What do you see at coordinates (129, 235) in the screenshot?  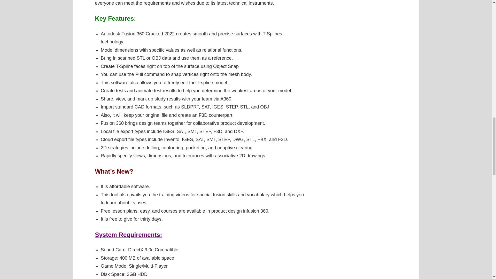 I see `System Requirements:` at bounding box center [129, 235].